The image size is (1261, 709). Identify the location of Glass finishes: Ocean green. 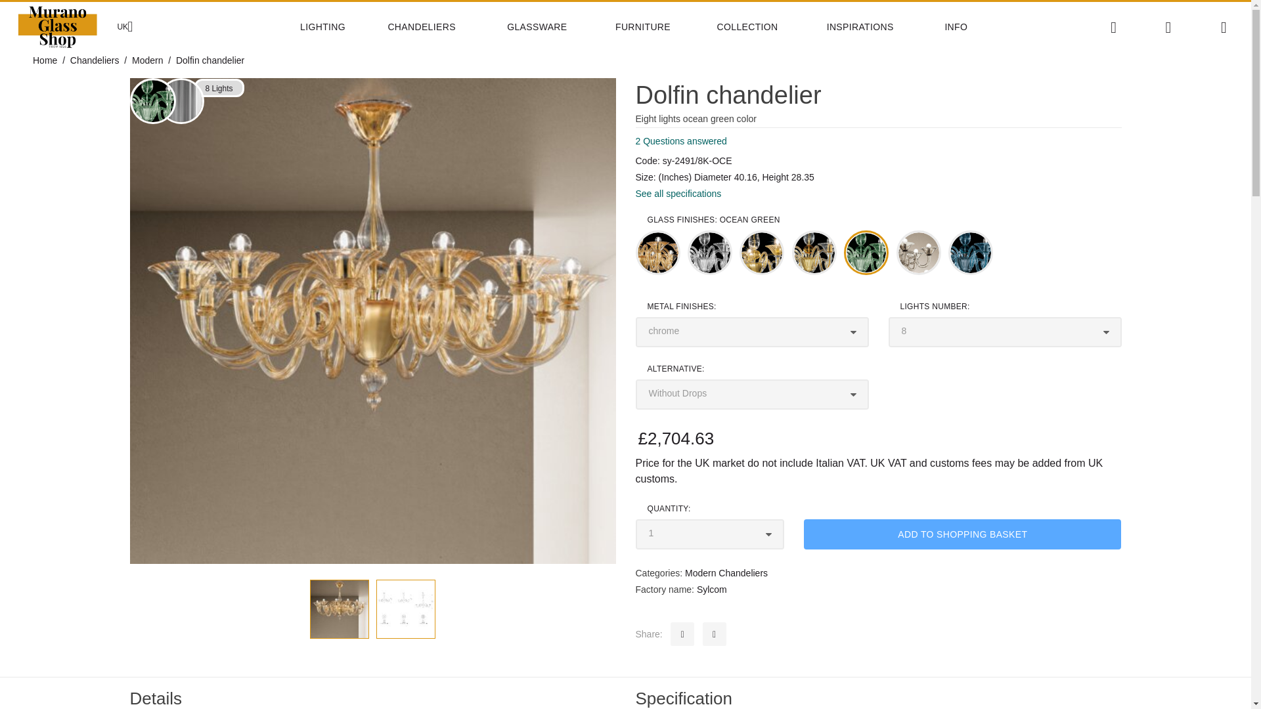
(866, 253).